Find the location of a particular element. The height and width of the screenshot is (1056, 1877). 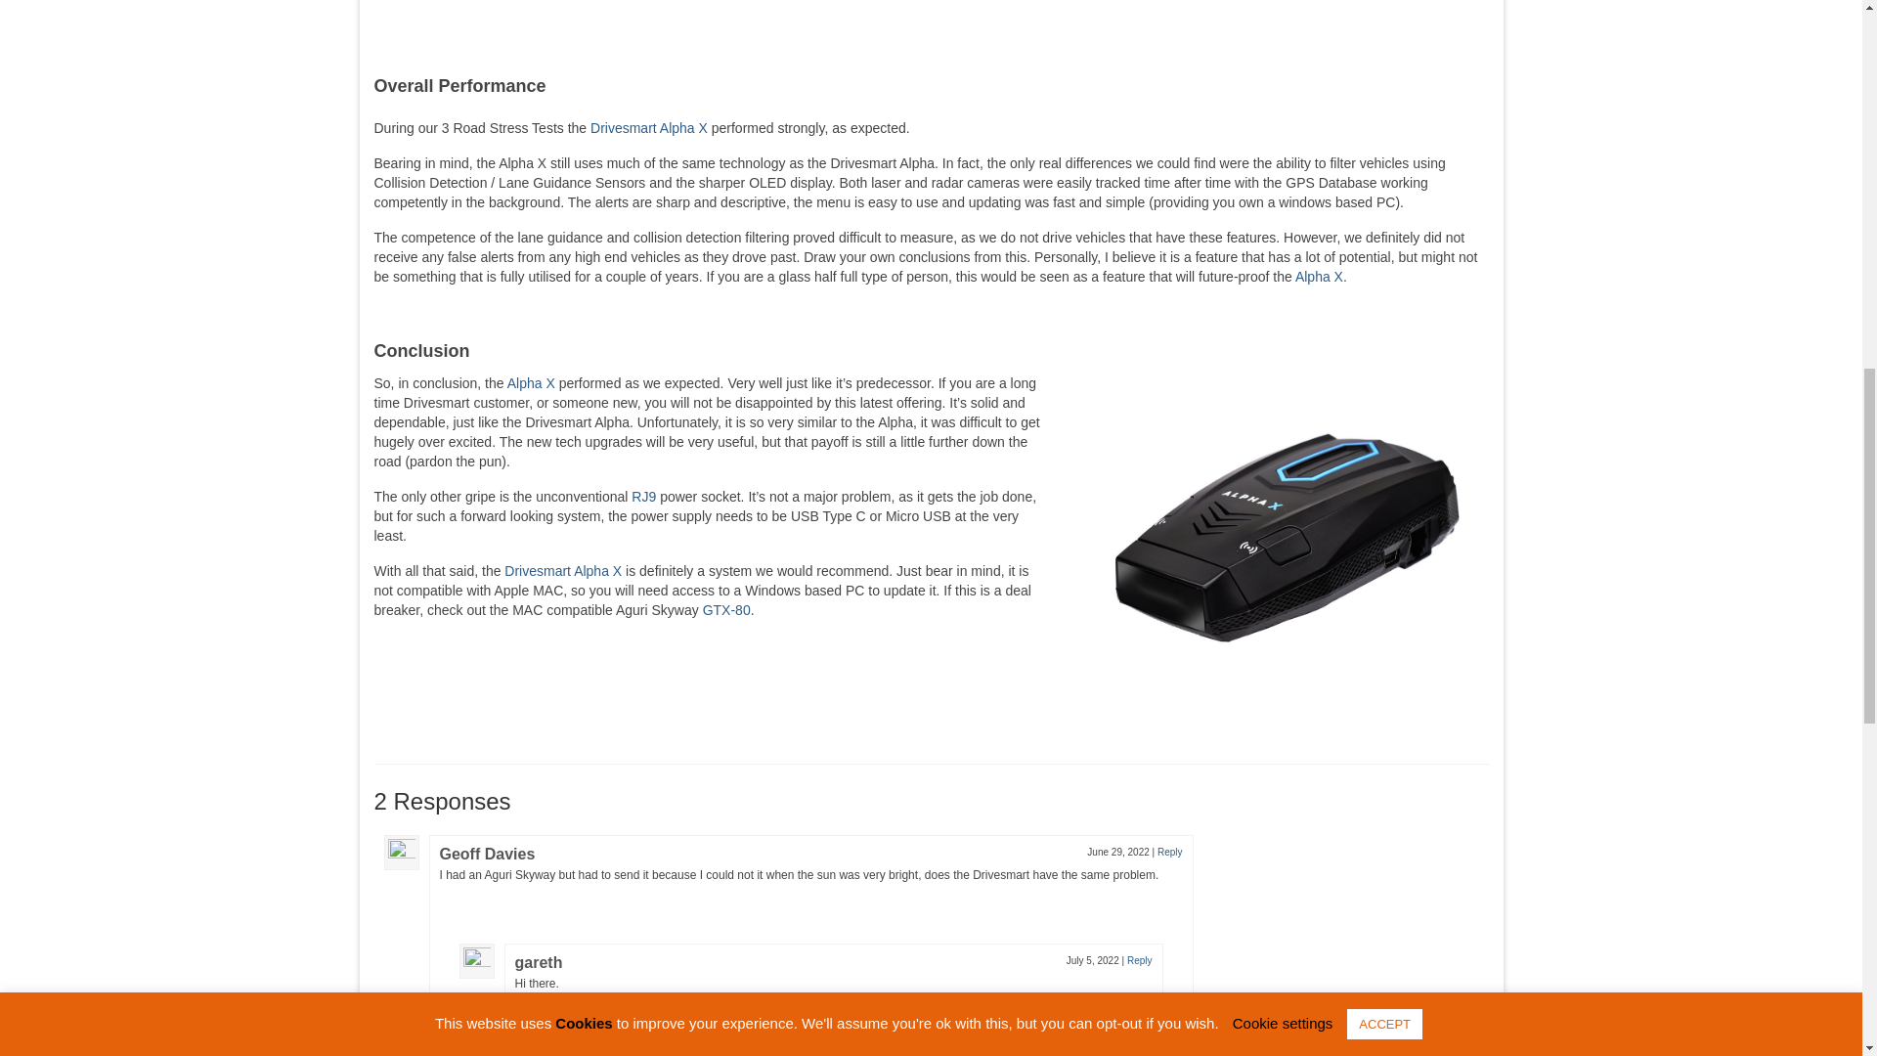

Drivesmart Alpha X is located at coordinates (563, 570).